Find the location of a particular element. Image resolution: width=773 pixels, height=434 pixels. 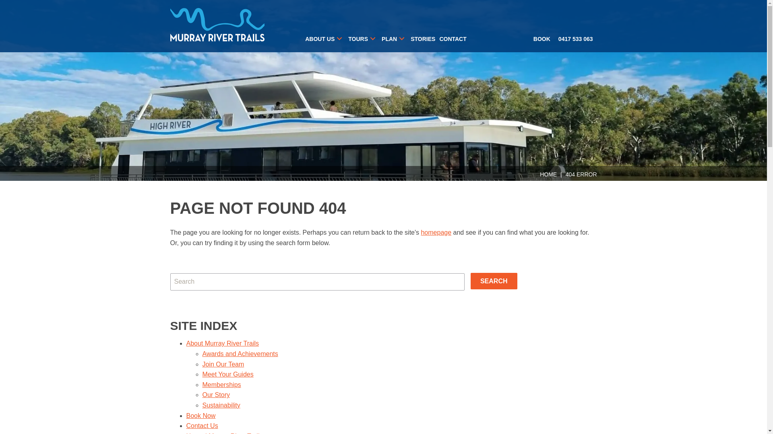

Our Story is located at coordinates (216, 395).